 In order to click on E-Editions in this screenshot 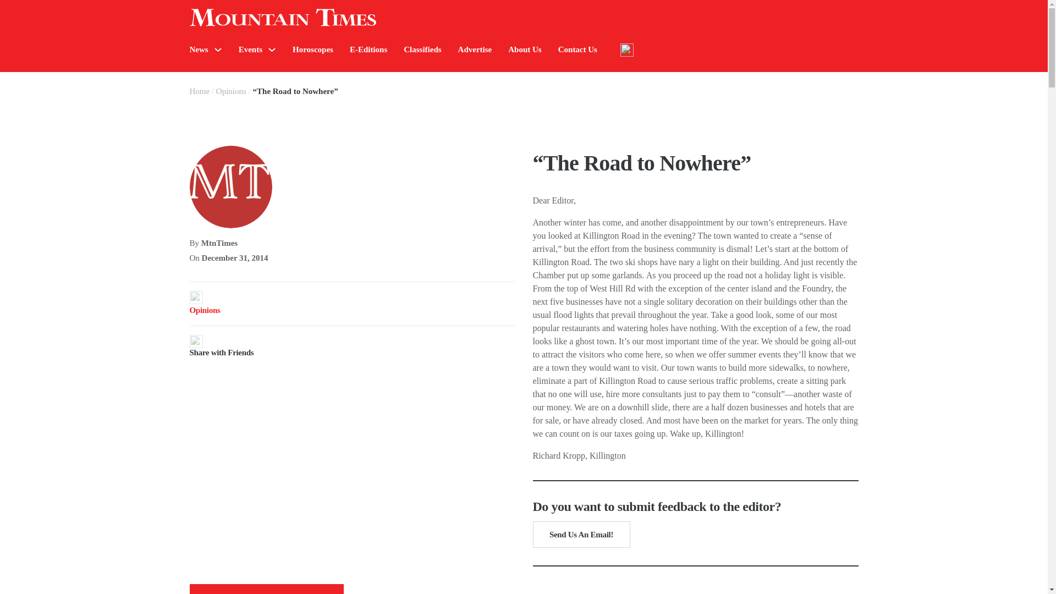, I will do `click(369, 50)`.